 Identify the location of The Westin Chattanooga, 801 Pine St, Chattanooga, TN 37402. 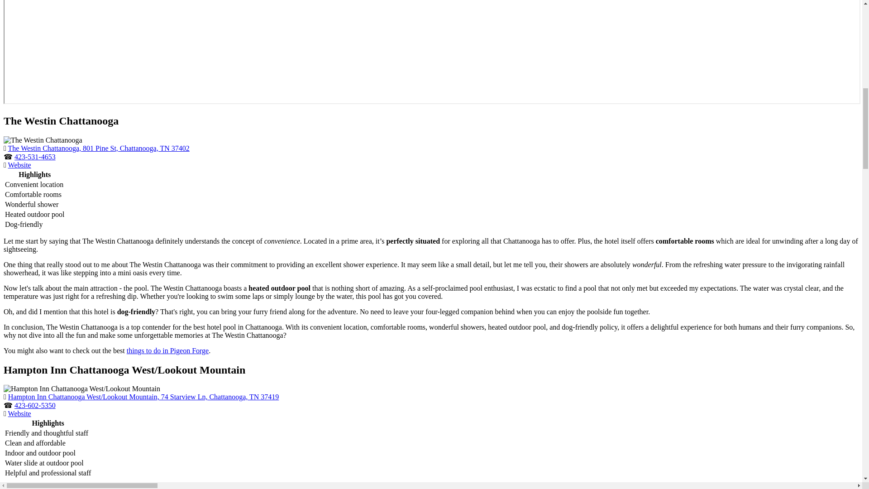
(99, 148).